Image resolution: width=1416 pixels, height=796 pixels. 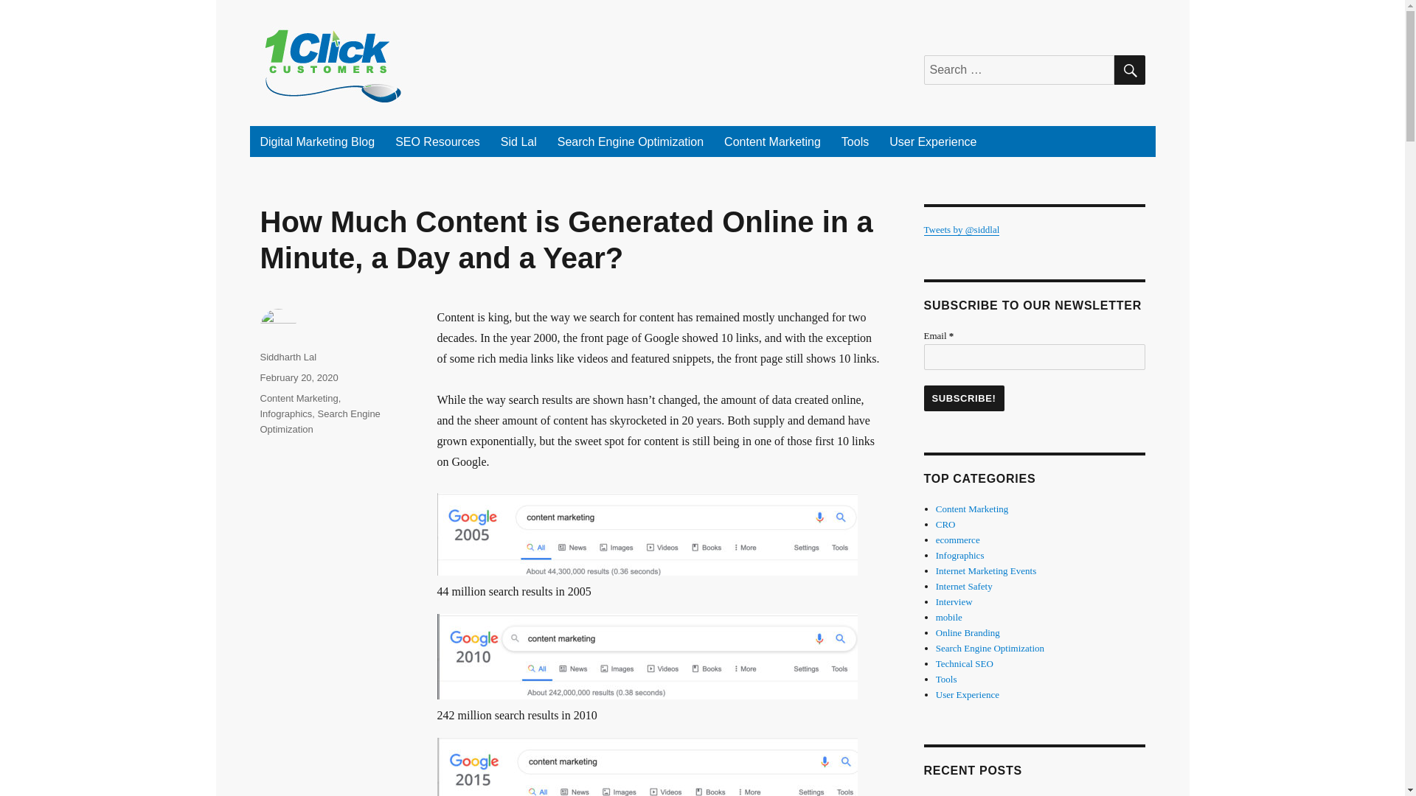 I want to click on SEO Resources, so click(x=437, y=141).